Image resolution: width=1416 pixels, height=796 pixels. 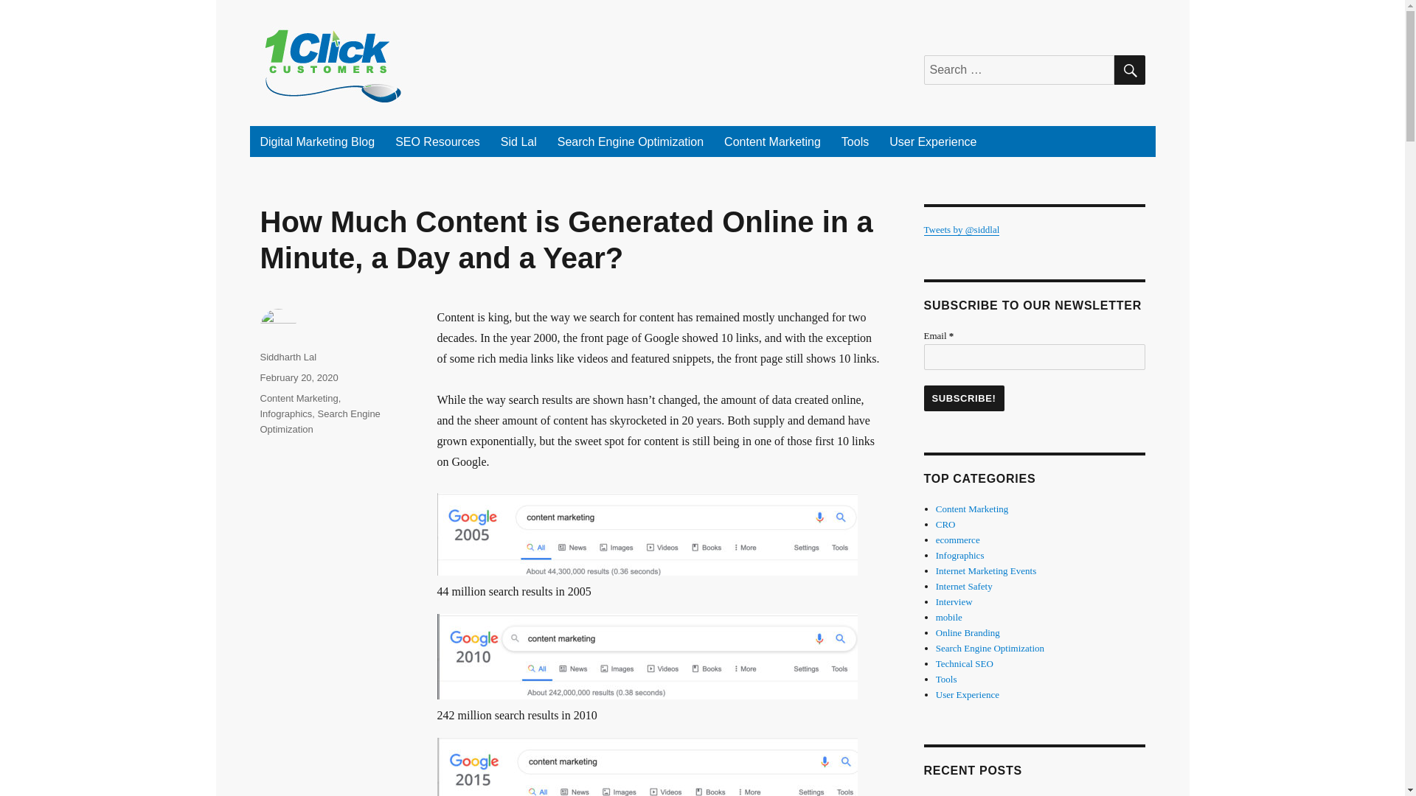 I want to click on SEO Resources, so click(x=437, y=141).